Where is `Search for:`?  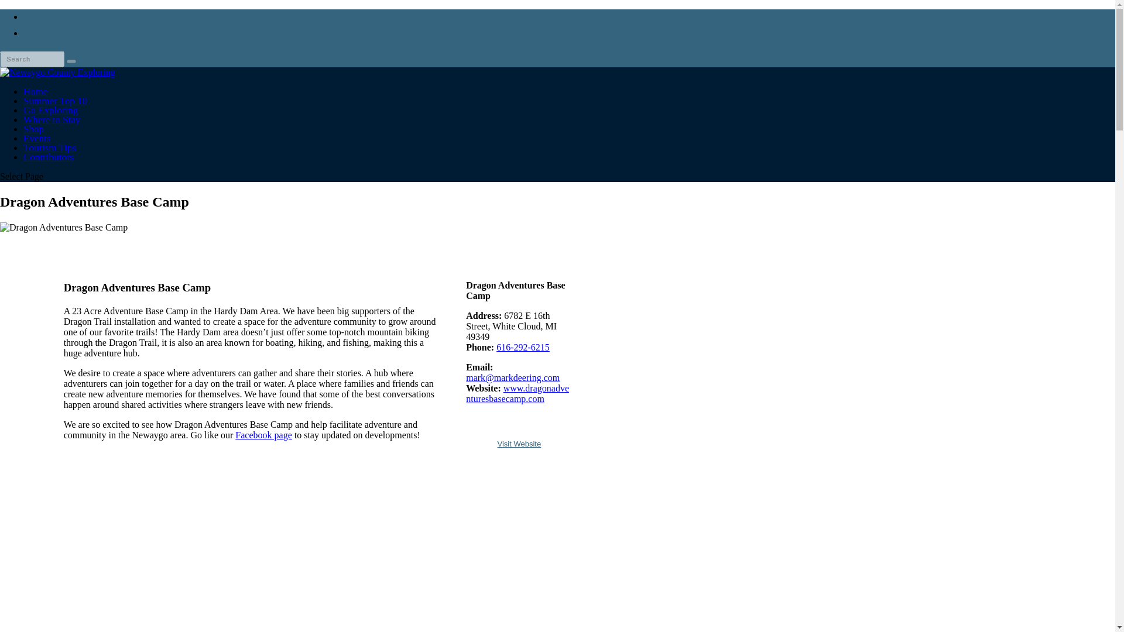
Search for: is located at coordinates (32, 59).